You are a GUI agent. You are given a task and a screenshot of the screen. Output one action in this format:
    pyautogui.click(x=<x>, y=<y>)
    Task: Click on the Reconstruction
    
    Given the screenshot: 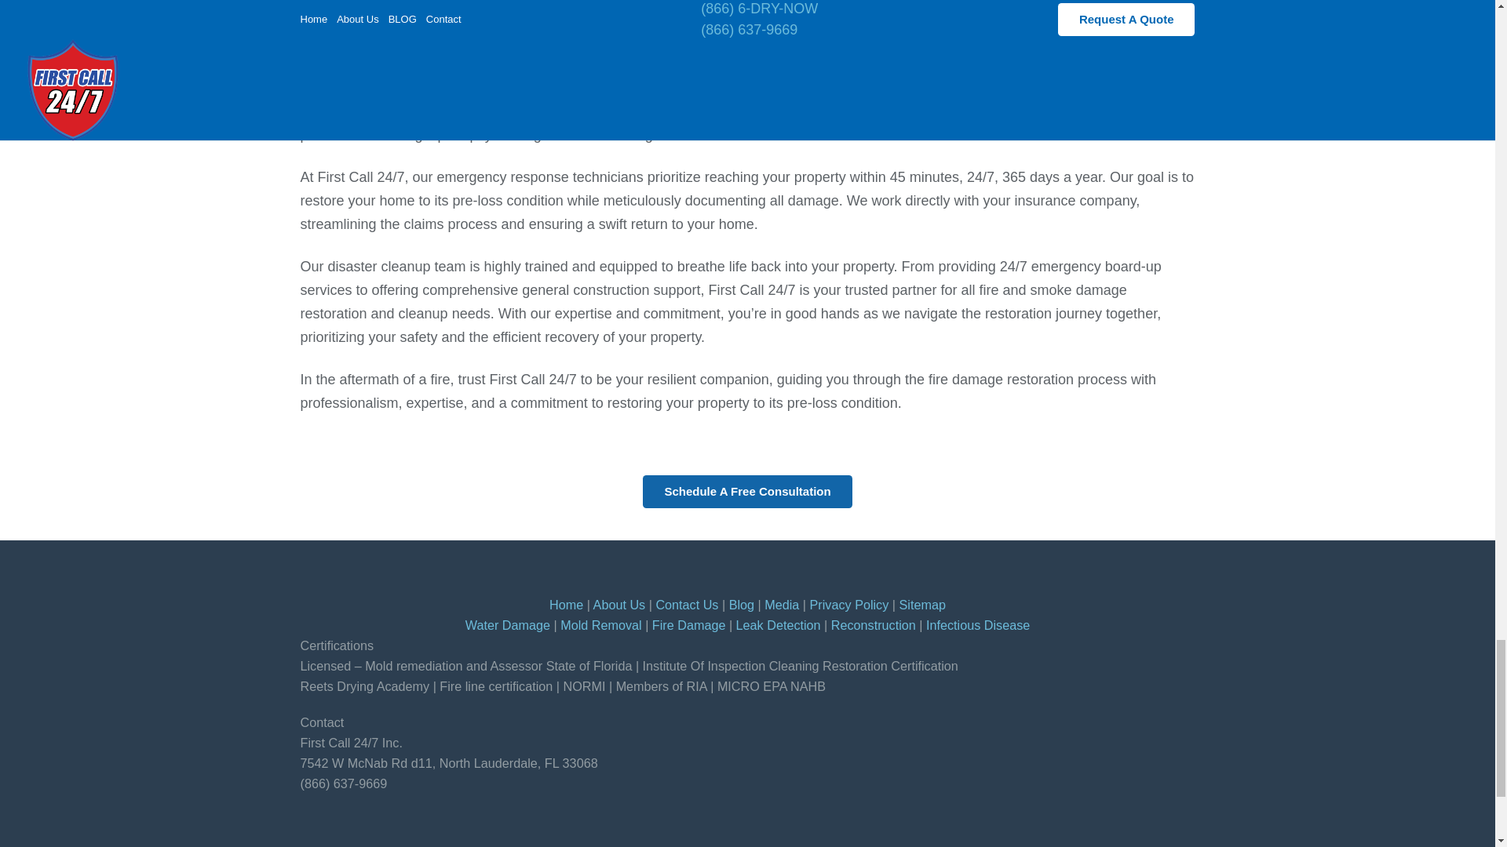 What is the action you would take?
    pyautogui.click(x=874, y=624)
    